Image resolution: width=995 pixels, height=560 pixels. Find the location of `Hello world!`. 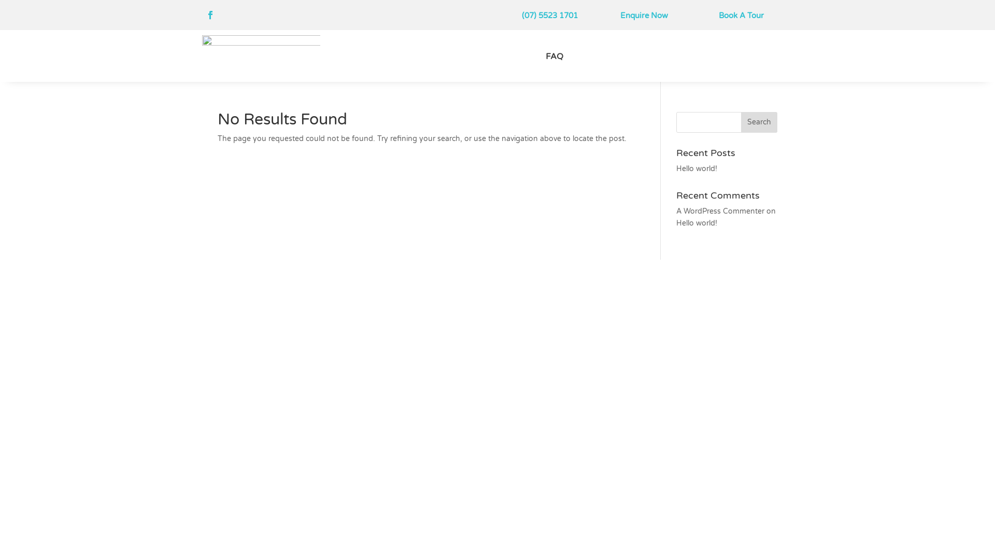

Hello world! is located at coordinates (696, 223).